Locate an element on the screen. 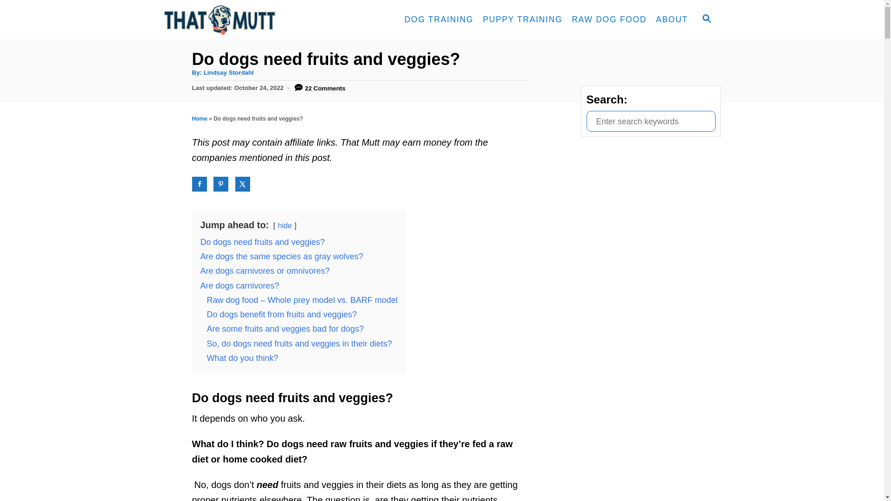 Image resolution: width=891 pixels, height=501 pixels. hide is located at coordinates (285, 225).